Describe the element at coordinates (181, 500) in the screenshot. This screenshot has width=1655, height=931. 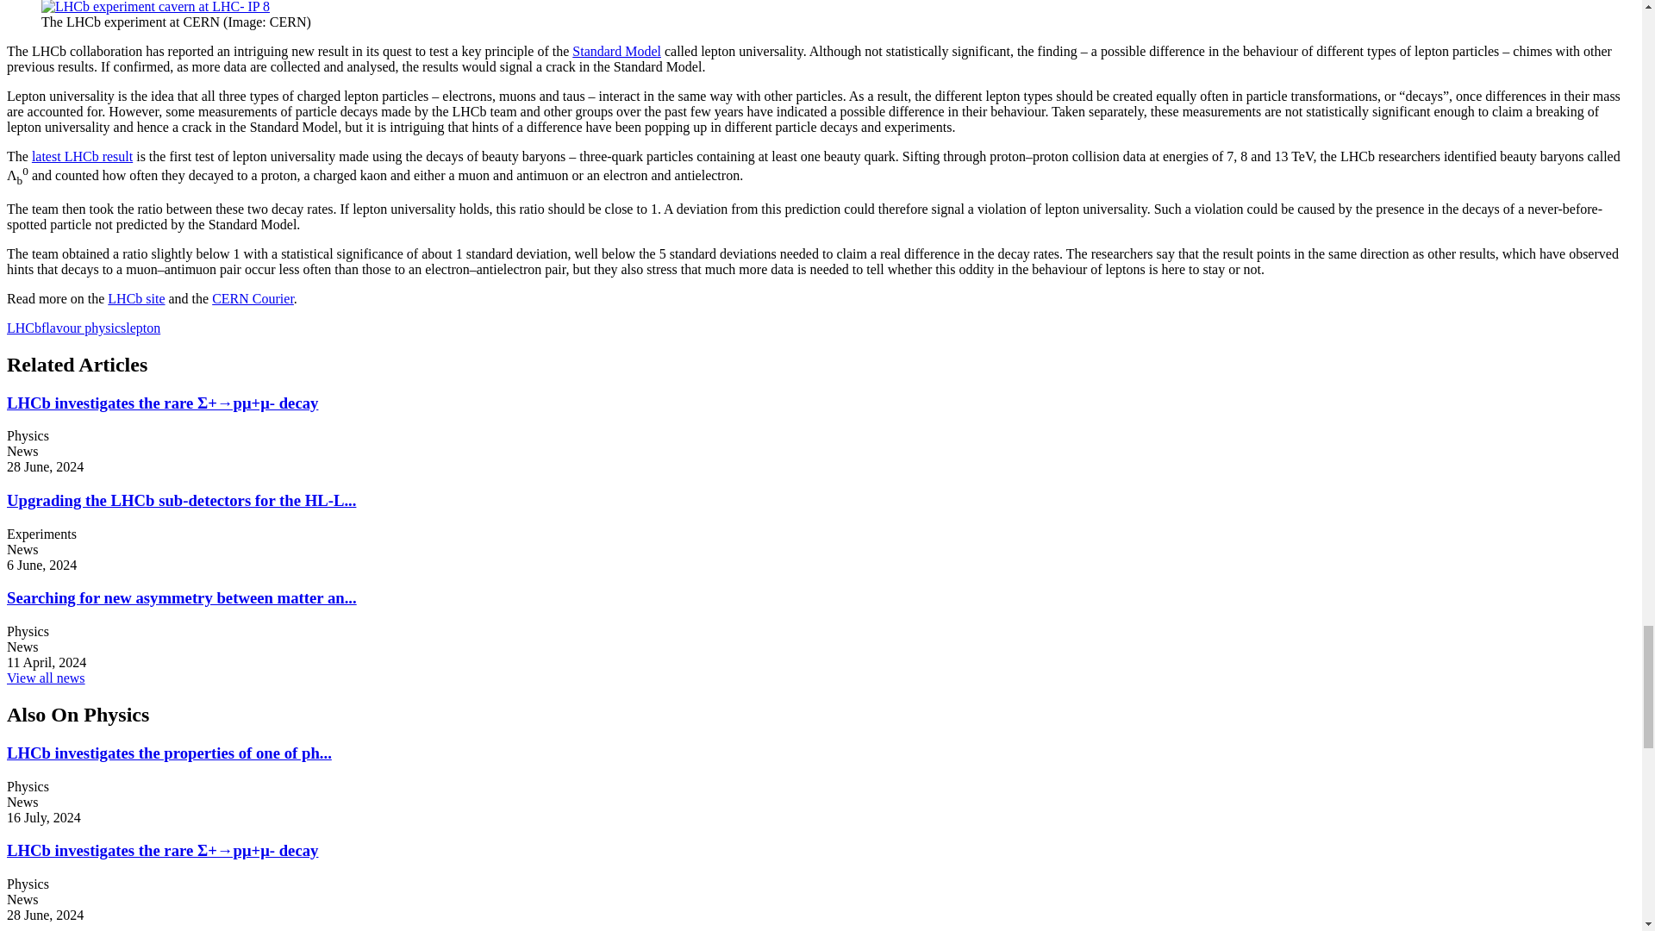
I see `Upgrading the LHCb sub-detectors for the HL-LHC` at that location.